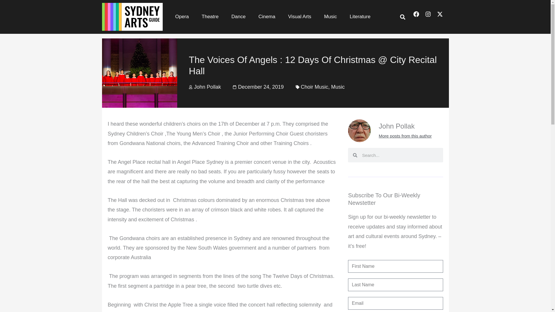  I want to click on X-twitter, so click(443, 17).